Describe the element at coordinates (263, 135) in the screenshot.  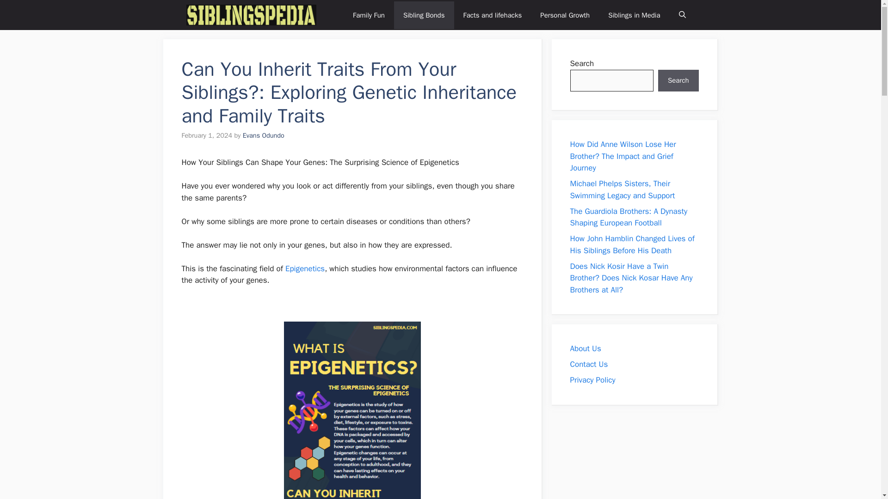
I see `Evans Odundo` at that location.